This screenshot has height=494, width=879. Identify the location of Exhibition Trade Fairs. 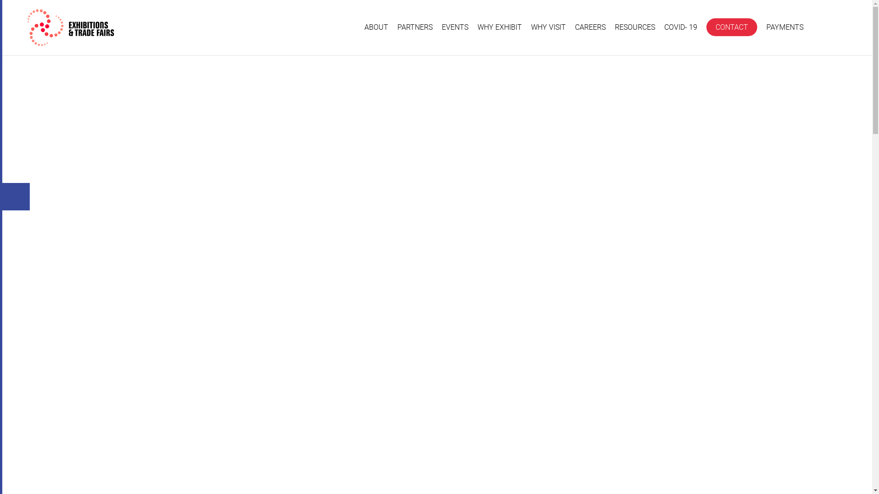
(71, 27).